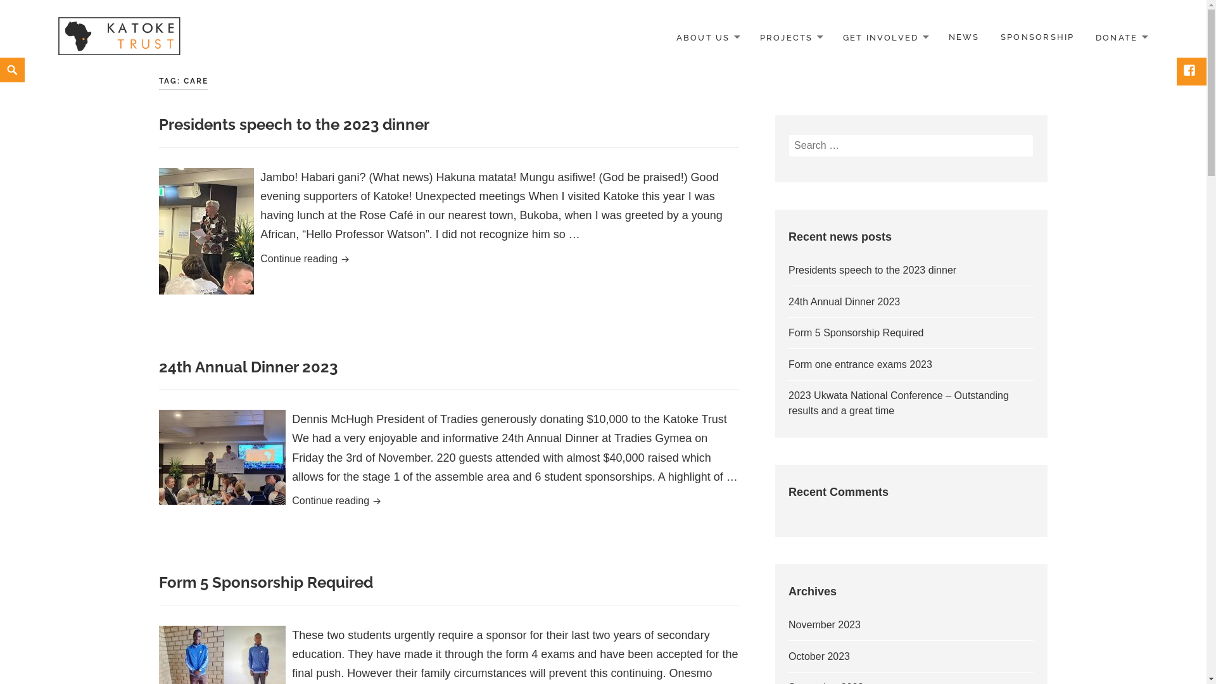 The width and height of the screenshot is (1216, 684). Describe the element at coordinates (266, 582) in the screenshot. I see `Form 5 Sponsorship Required` at that location.